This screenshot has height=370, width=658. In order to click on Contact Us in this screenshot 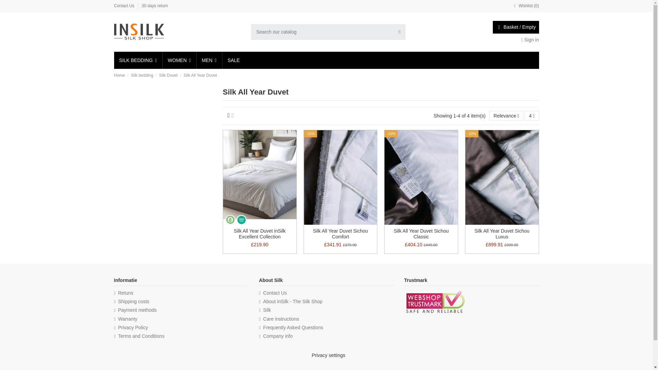, I will do `click(125, 5)`.